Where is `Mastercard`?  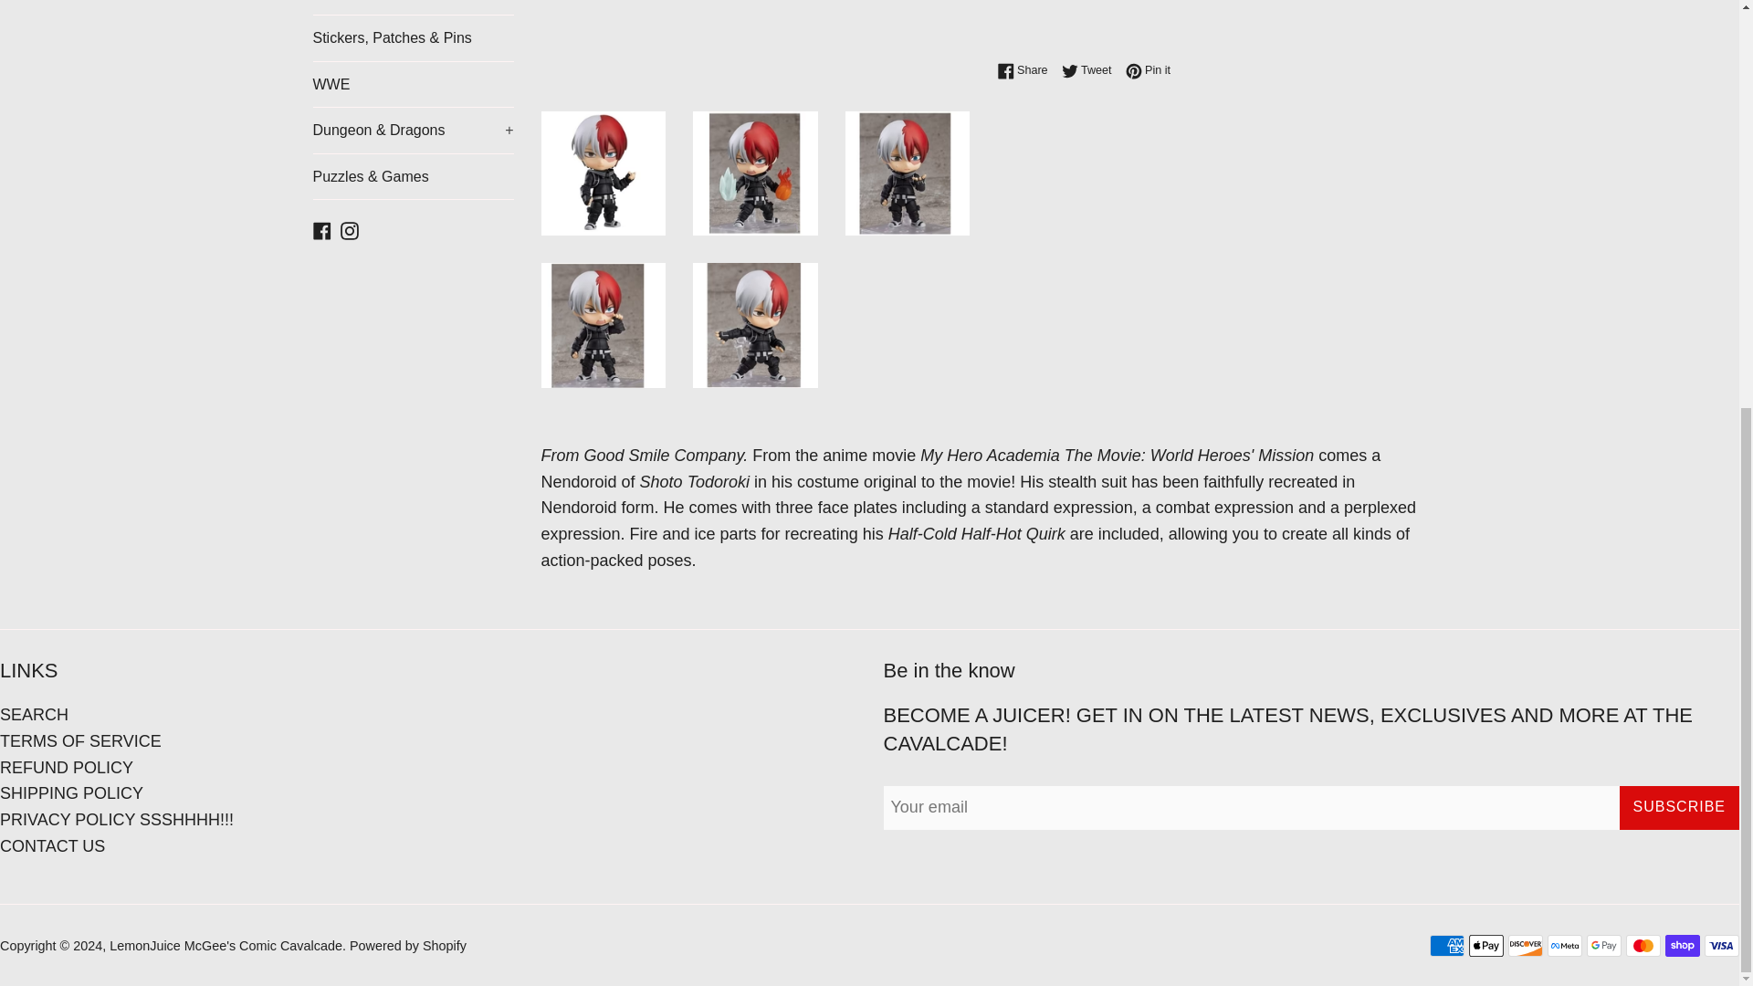
Mastercard is located at coordinates (1643, 945).